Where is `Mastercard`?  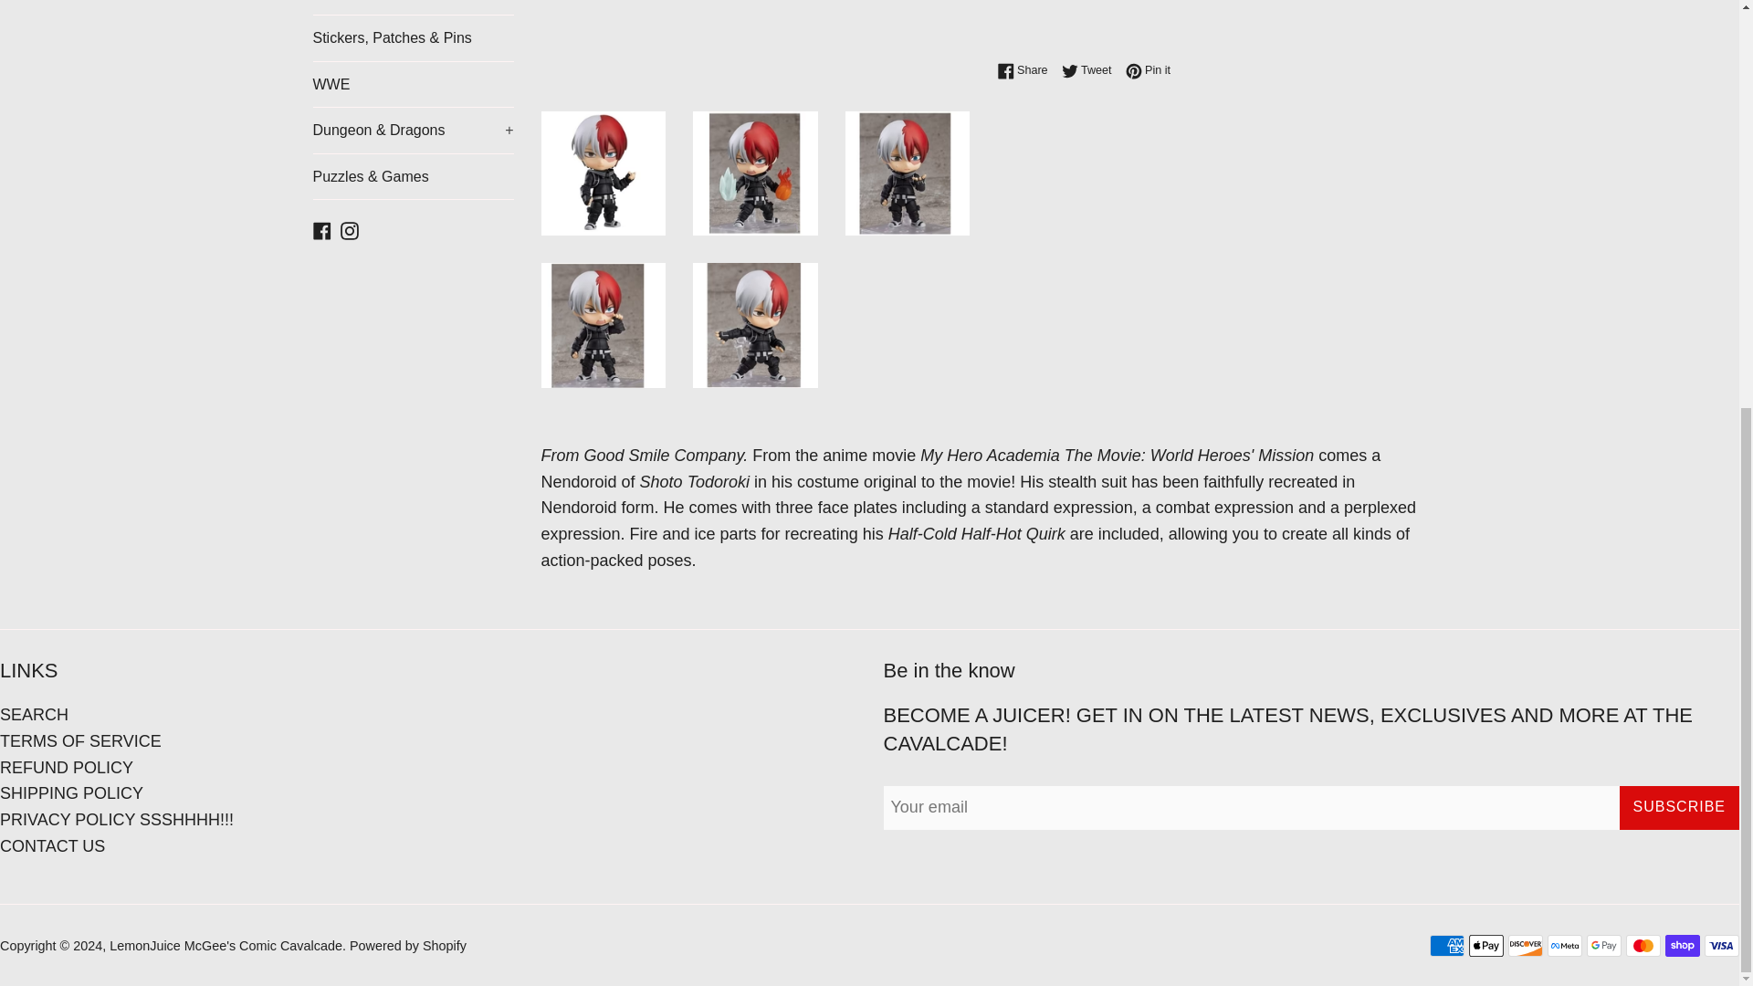
Mastercard is located at coordinates (1643, 945).